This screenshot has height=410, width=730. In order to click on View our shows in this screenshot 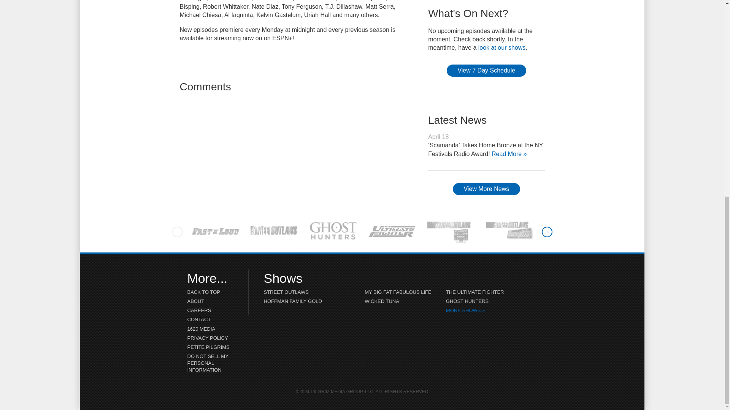, I will do `click(502, 47)`.